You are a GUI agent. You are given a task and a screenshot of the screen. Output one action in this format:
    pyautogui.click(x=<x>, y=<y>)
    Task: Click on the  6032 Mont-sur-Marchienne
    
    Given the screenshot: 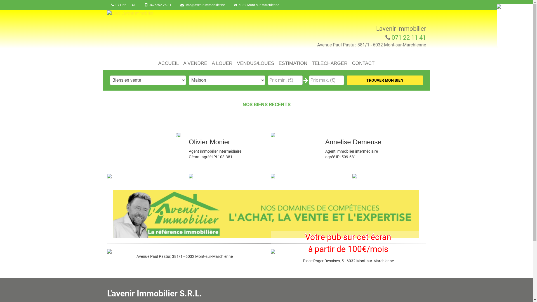 What is the action you would take?
    pyautogui.click(x=256, y=5)
    